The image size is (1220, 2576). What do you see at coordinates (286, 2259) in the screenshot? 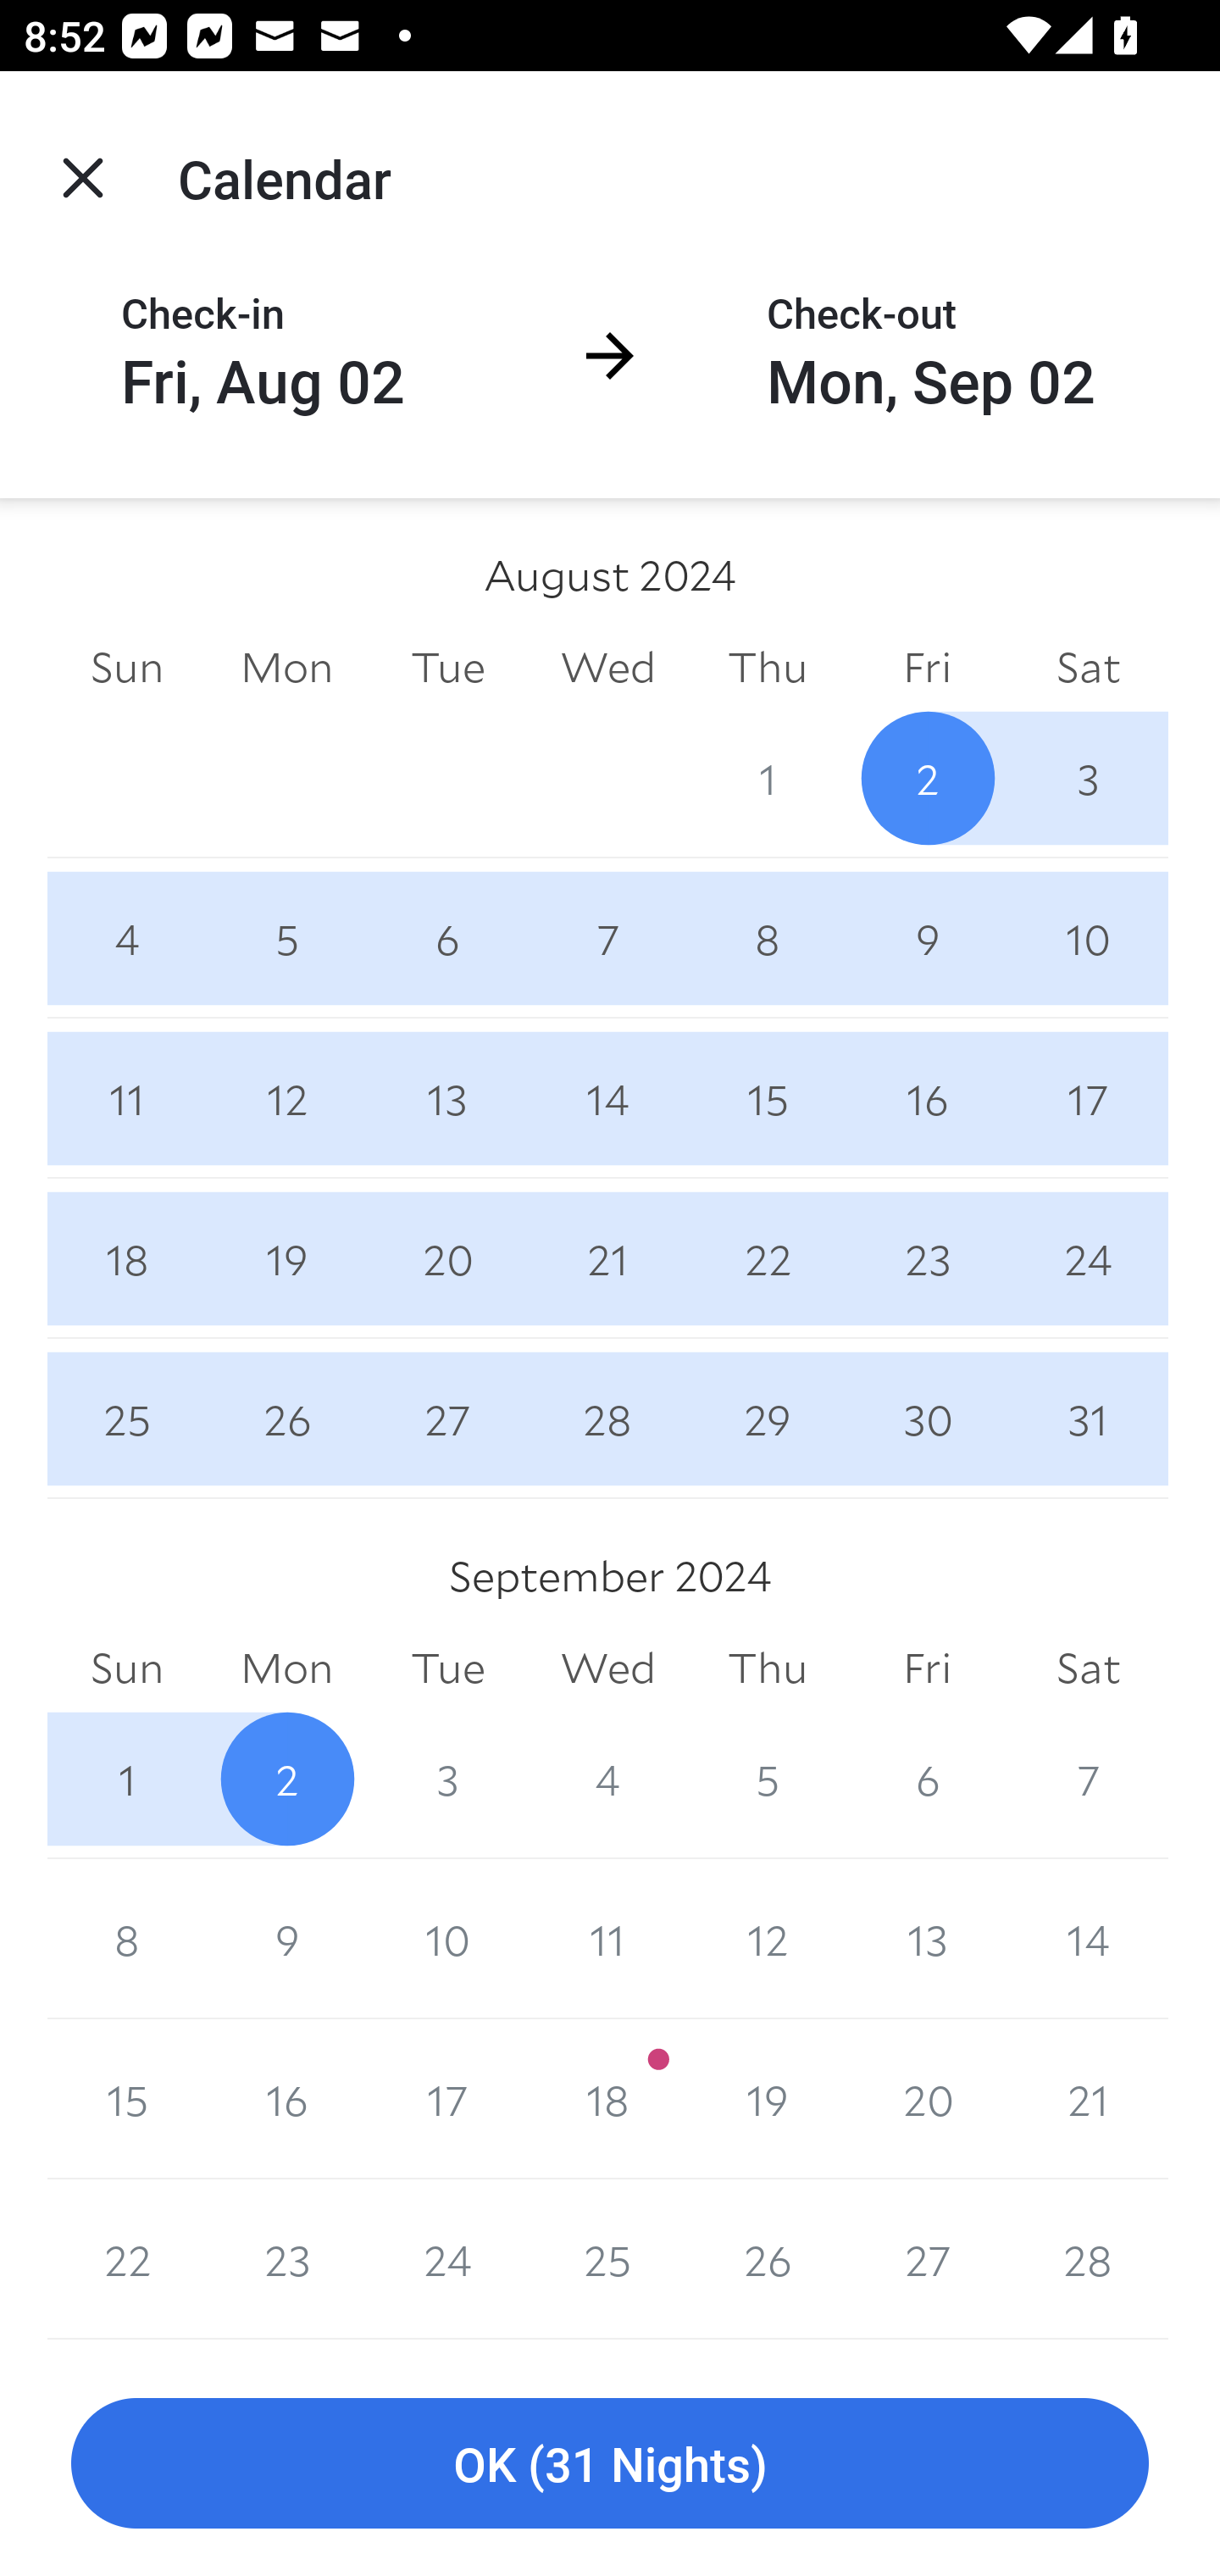
I see `23 23 September 2024` at bounding box center [286, 2259].